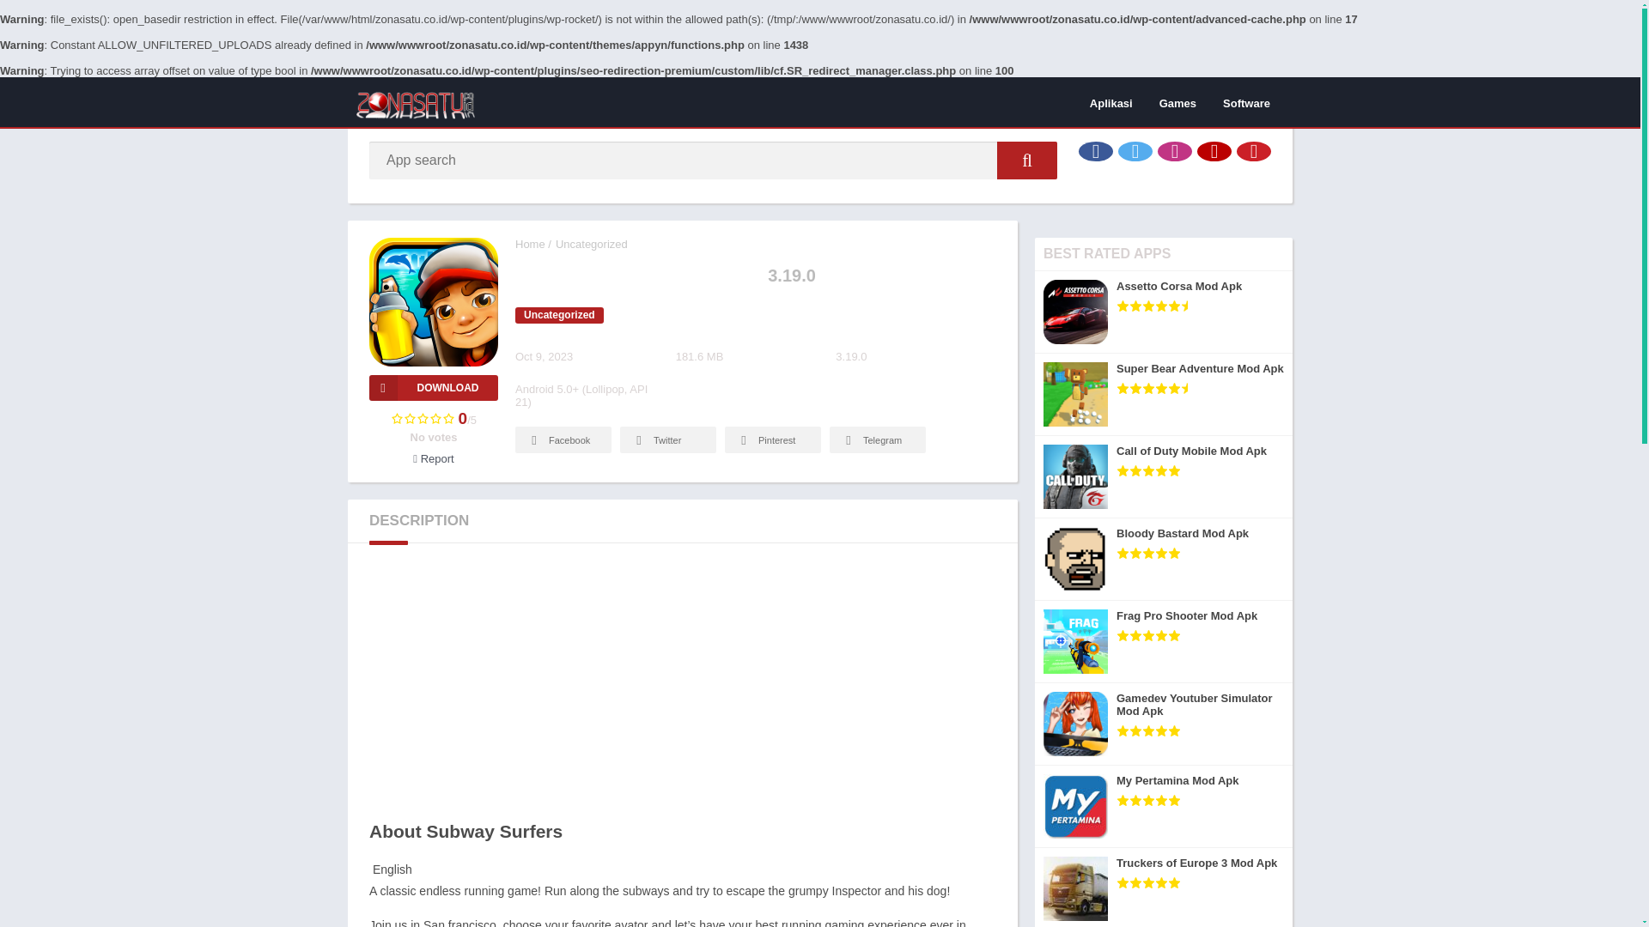  What do you see at coordinates (773, 439) in the screenshot?
I see `Pinterest` at bounding box center [773, 439].